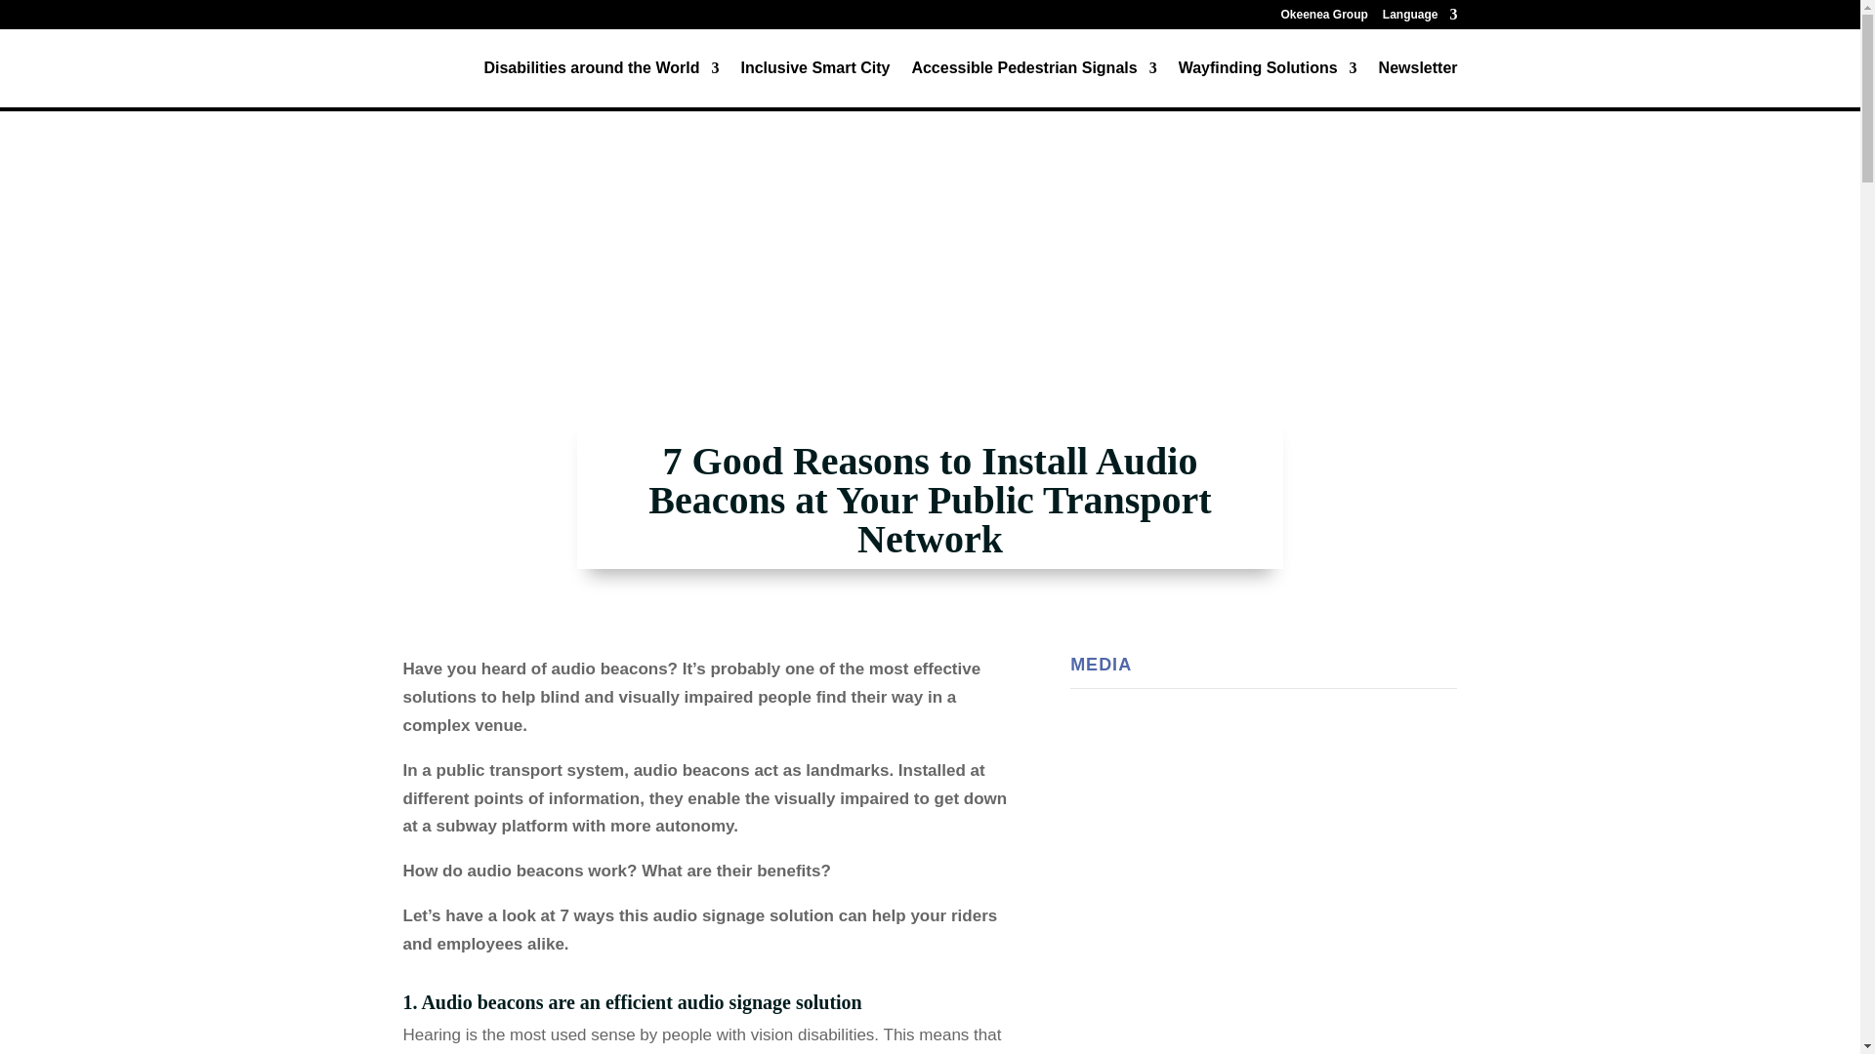 The image size is (1875, 1054). Describe the element at coordinates (1268, 84) in the screenshot. I see `Wayfinding Solutions` at that location.